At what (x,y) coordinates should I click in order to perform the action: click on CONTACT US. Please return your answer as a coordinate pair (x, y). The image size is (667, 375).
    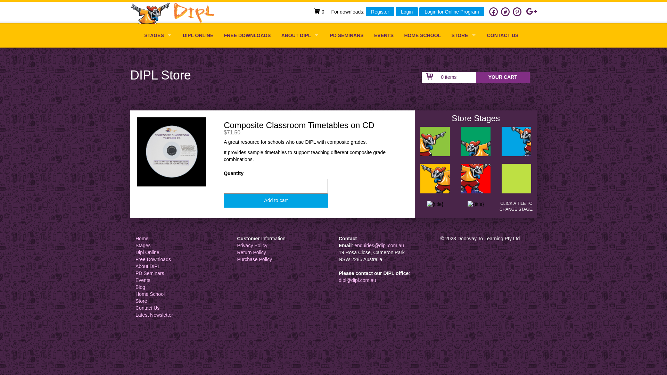
    Looking at the image, I should click on (503, 35).